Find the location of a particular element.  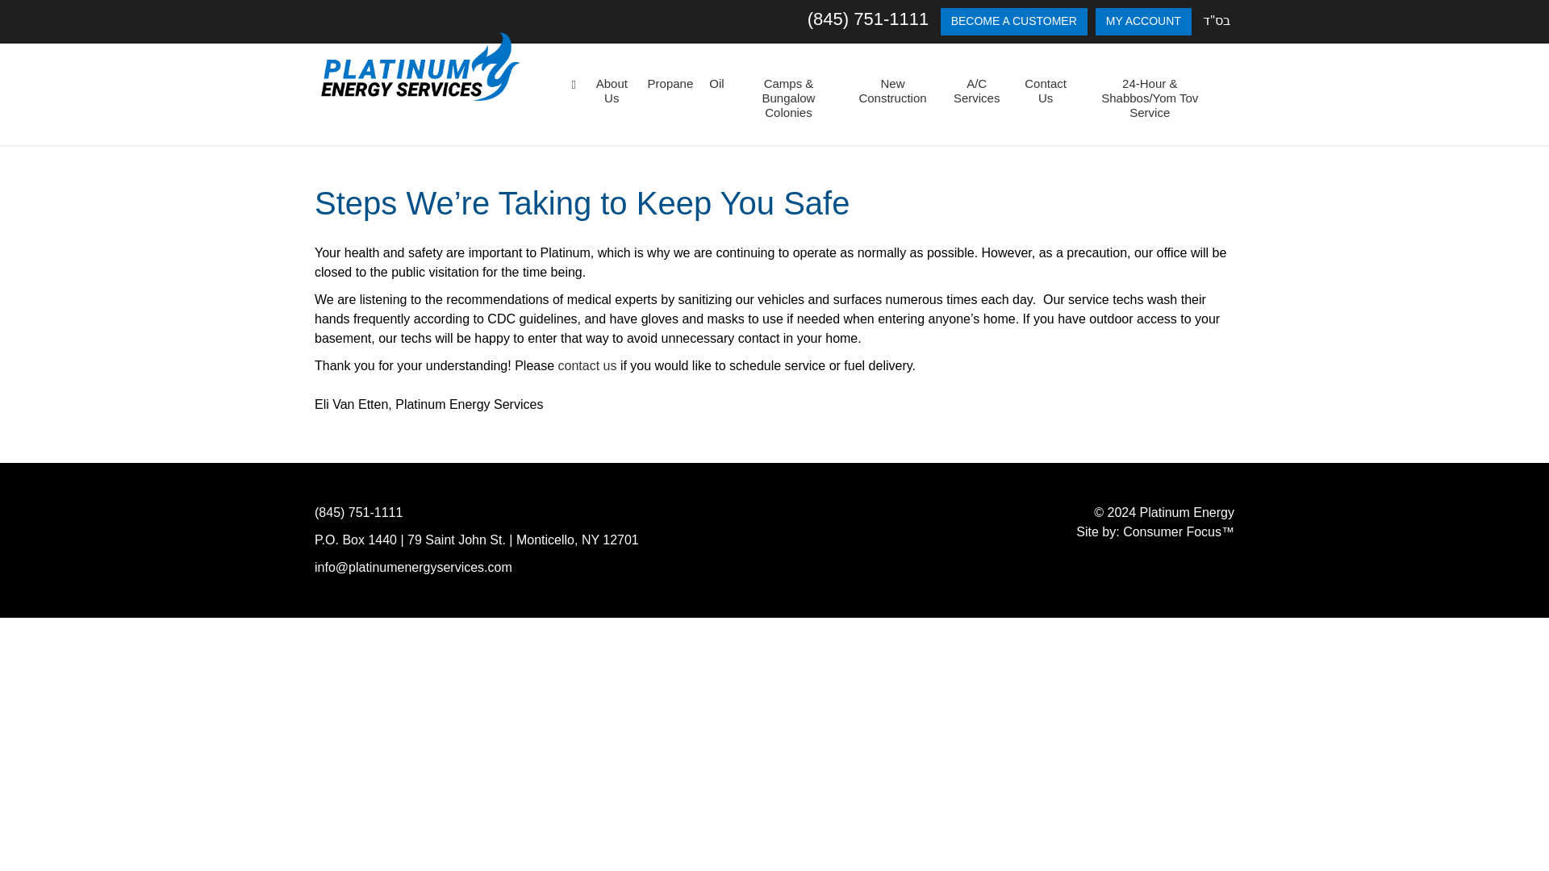

Contact Us is located at coordinates (1046, 91).